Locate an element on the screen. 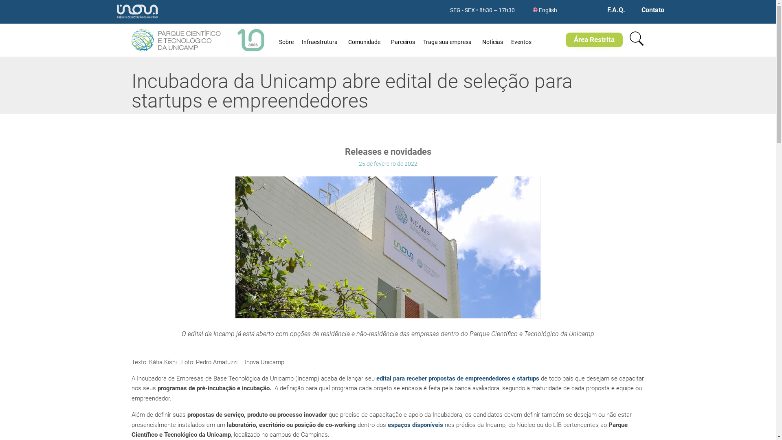 Image resolution: width=782 pixels, height=440 pixels. Releases e novidades is located at coordinates (388, 152).